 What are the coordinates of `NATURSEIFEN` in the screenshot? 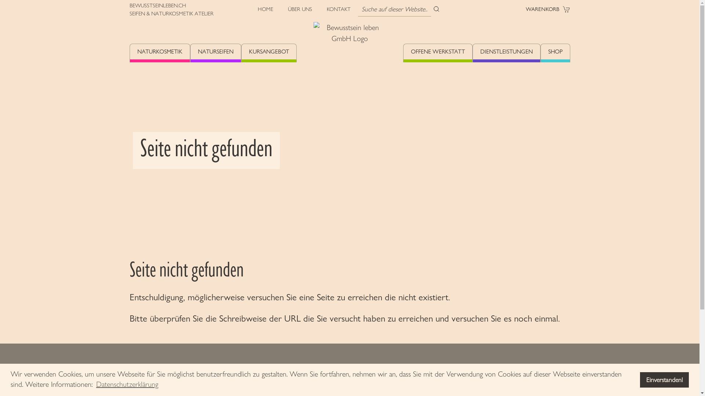 It's located at (215, 53).